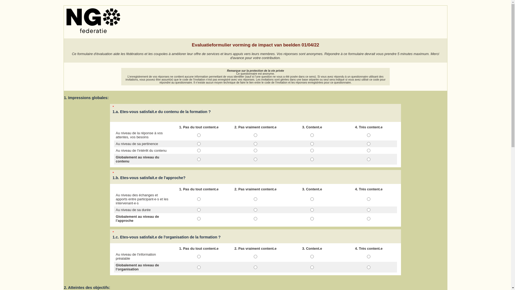 The image size is (515, 290). What do you see at coordinates (255, 210) in the screenshot?
I see `A2` at bounding box center [255, 210].